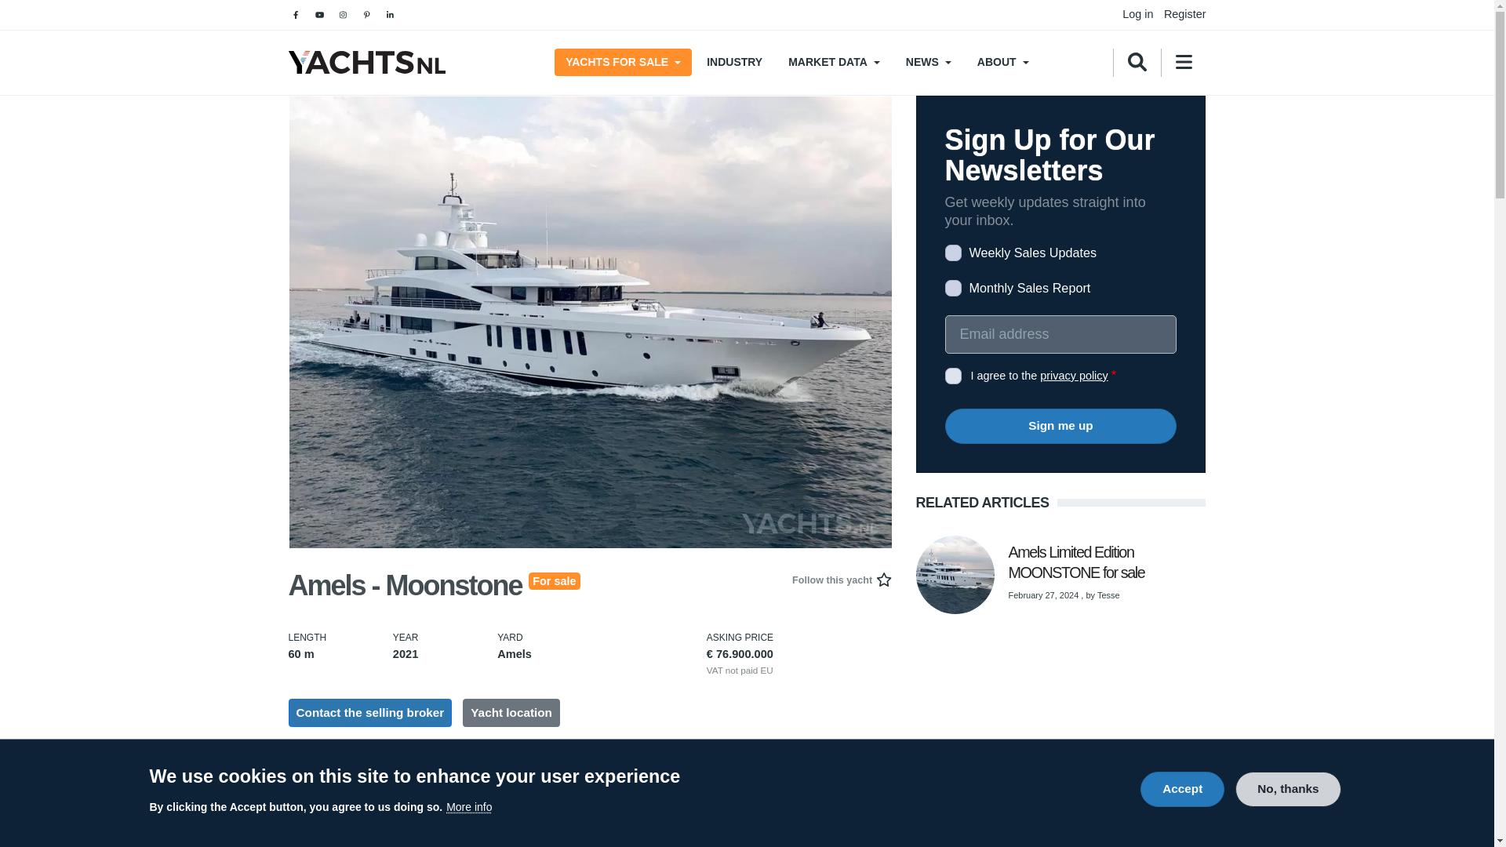 The height and width of the screenshot is (847, 1506). What do you see at coordinates (370, 712) in the screenshot?
I see `Contact the selling broker` at bounding box center [370, 712].